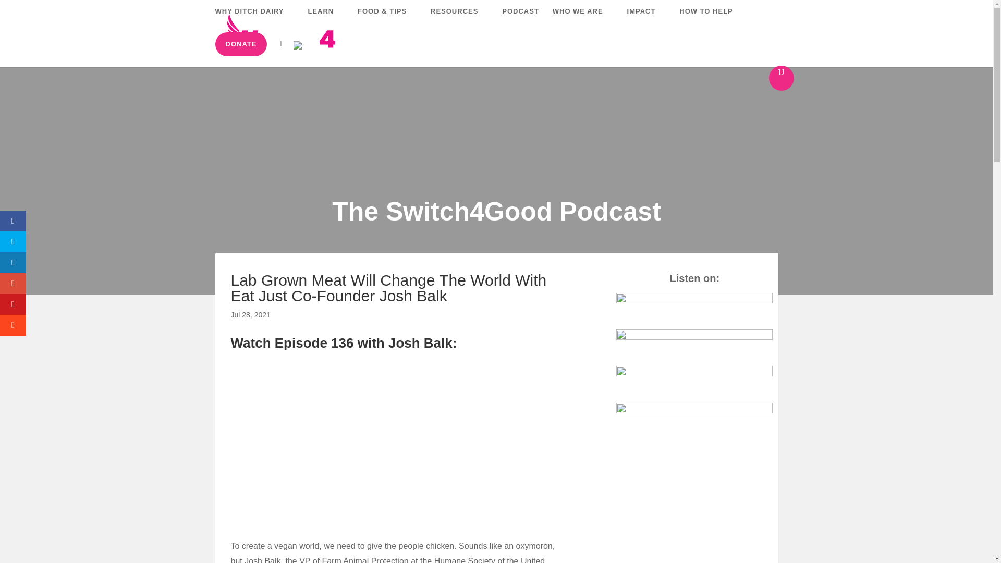 The width and height of the screenshot is (1001, 563). Describe the element at coordinates (254, 20) in the screenshot. I see `WHY DITCH DAIRY` at that location.